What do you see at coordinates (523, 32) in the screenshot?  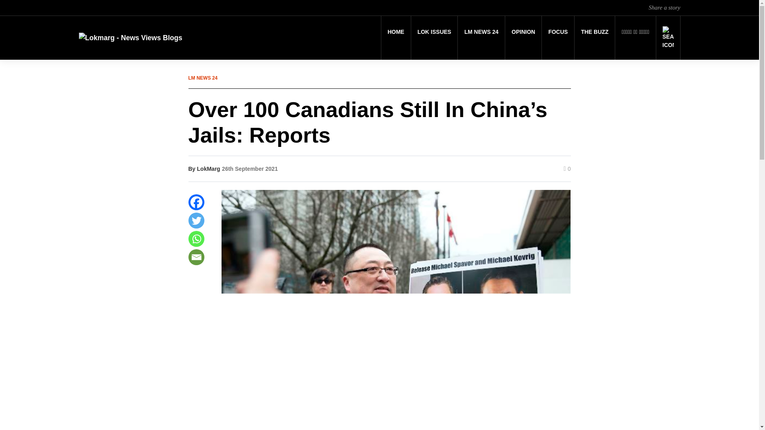 I see `OPINION` at bounding box center [523, 32].